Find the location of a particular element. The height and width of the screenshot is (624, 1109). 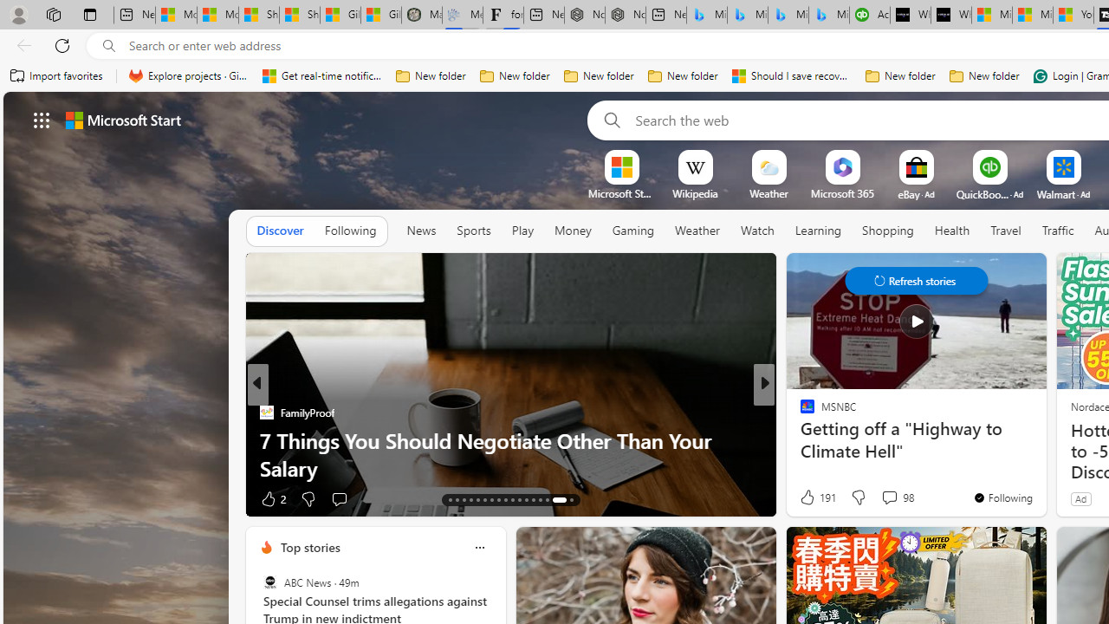

Travel is located at coordinates (1005, 231).